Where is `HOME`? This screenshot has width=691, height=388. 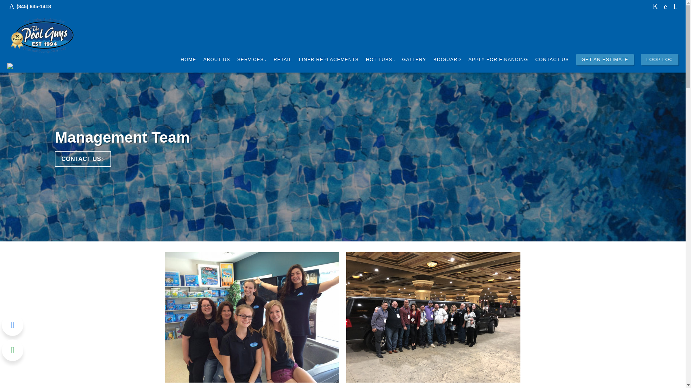 HOME is located at coordinates (188, 60).